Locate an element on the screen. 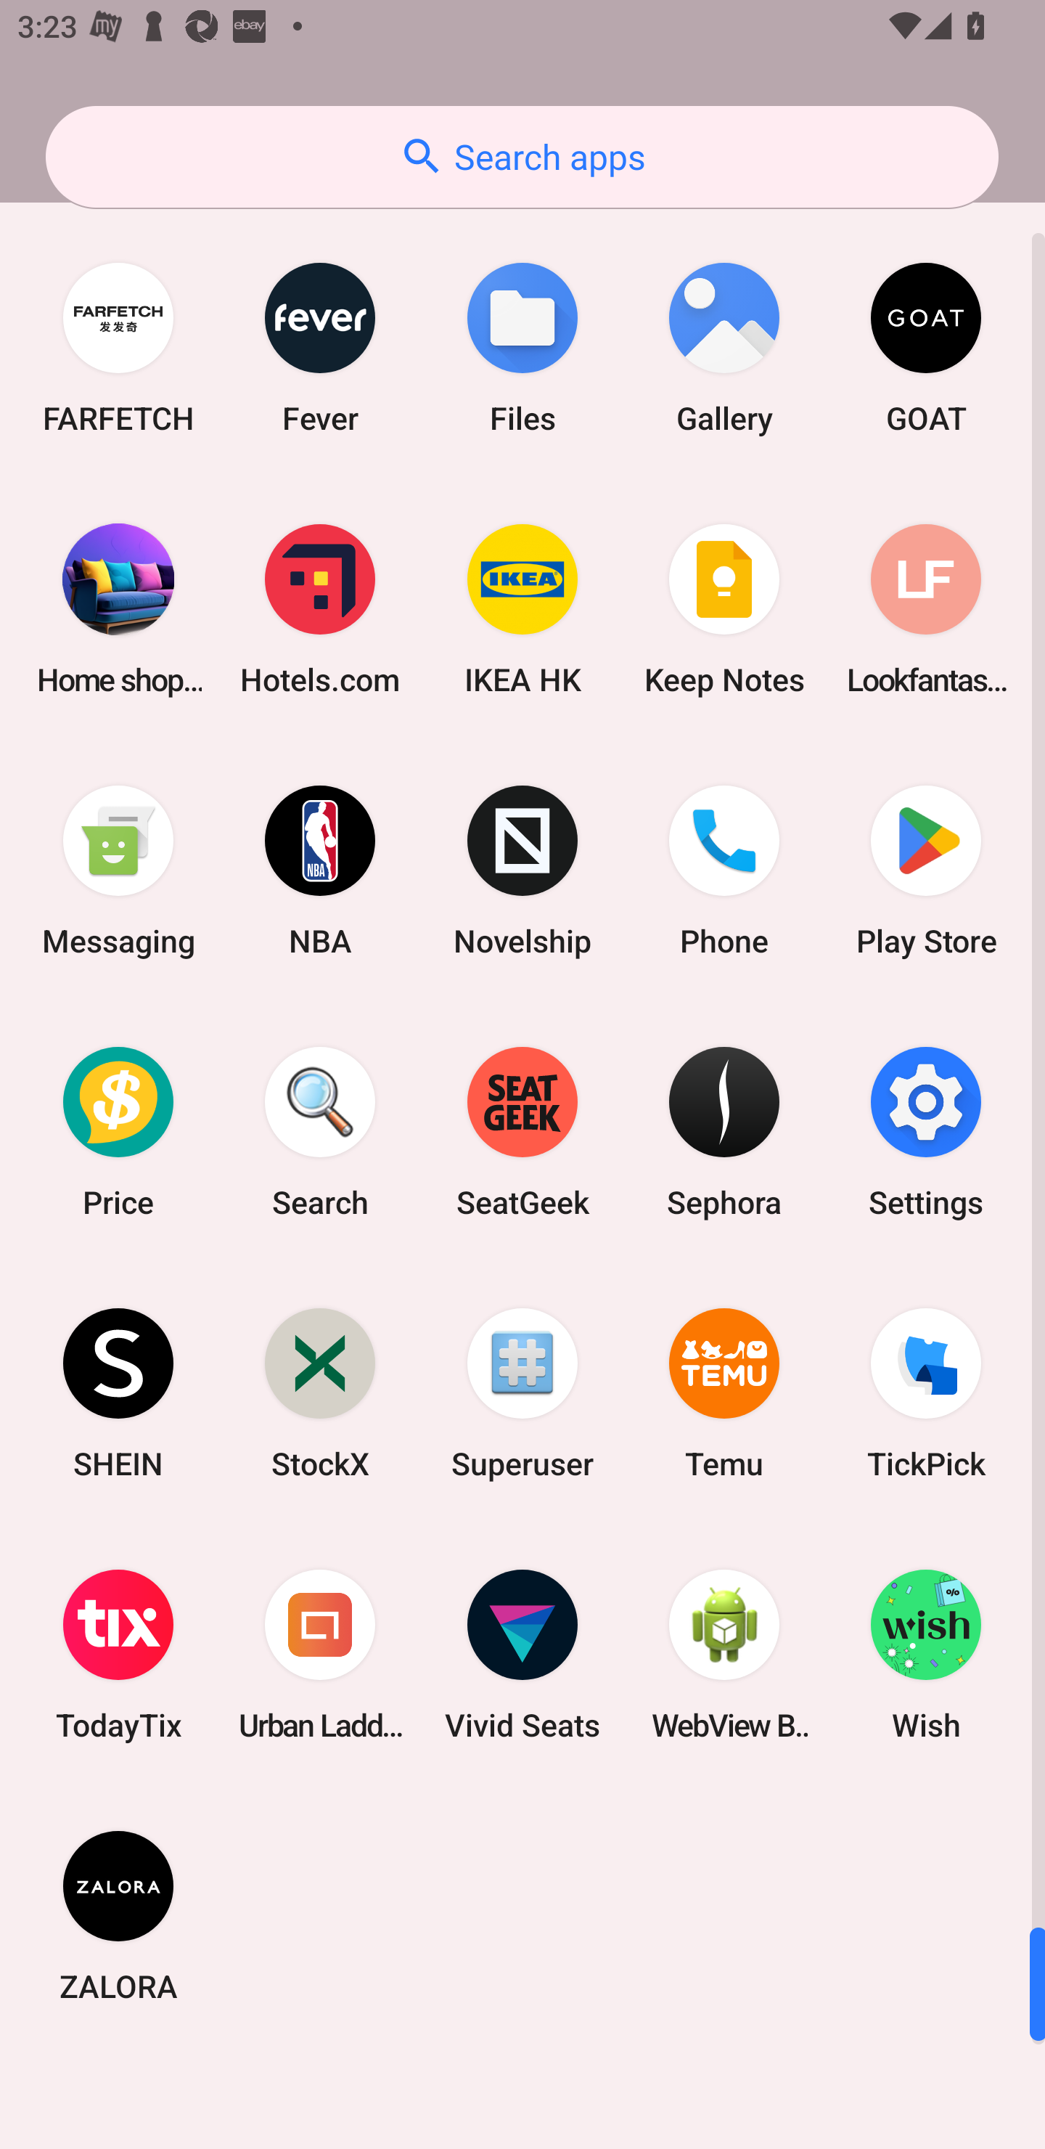 The width and height of the screenshot is (1045, 2149). Home shopping is located at coordinates (118, 609).